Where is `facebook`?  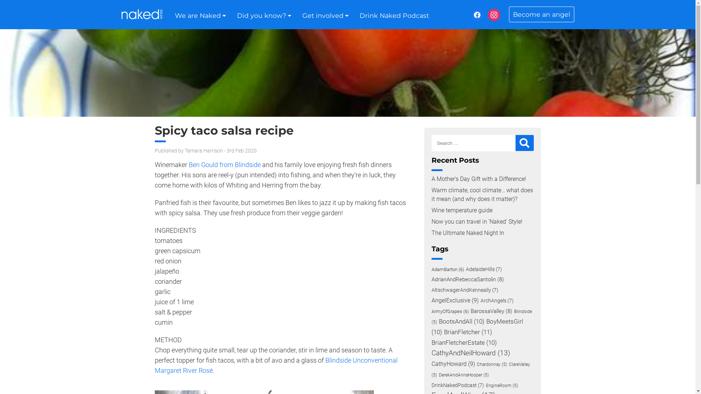
facebook is located at coordinates (477, 15).